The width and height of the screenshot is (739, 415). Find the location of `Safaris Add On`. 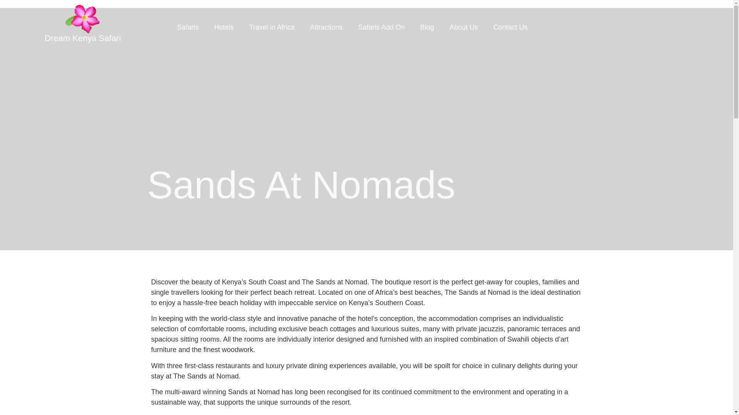

Safaris Add On is located at coordinates (381, 27).